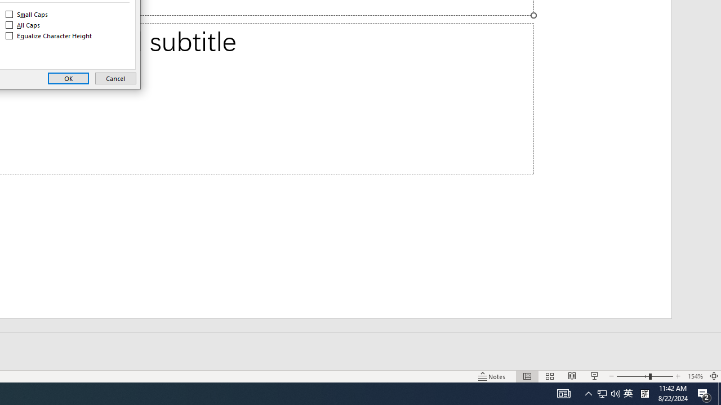 The height and width of the screenshot is (405, 721). What do you see at coordinates (644, 394) in the screenshot?
I see `Tray Input Indicator - Chinese (Simplified, China)` at bounding box center [644, 394].